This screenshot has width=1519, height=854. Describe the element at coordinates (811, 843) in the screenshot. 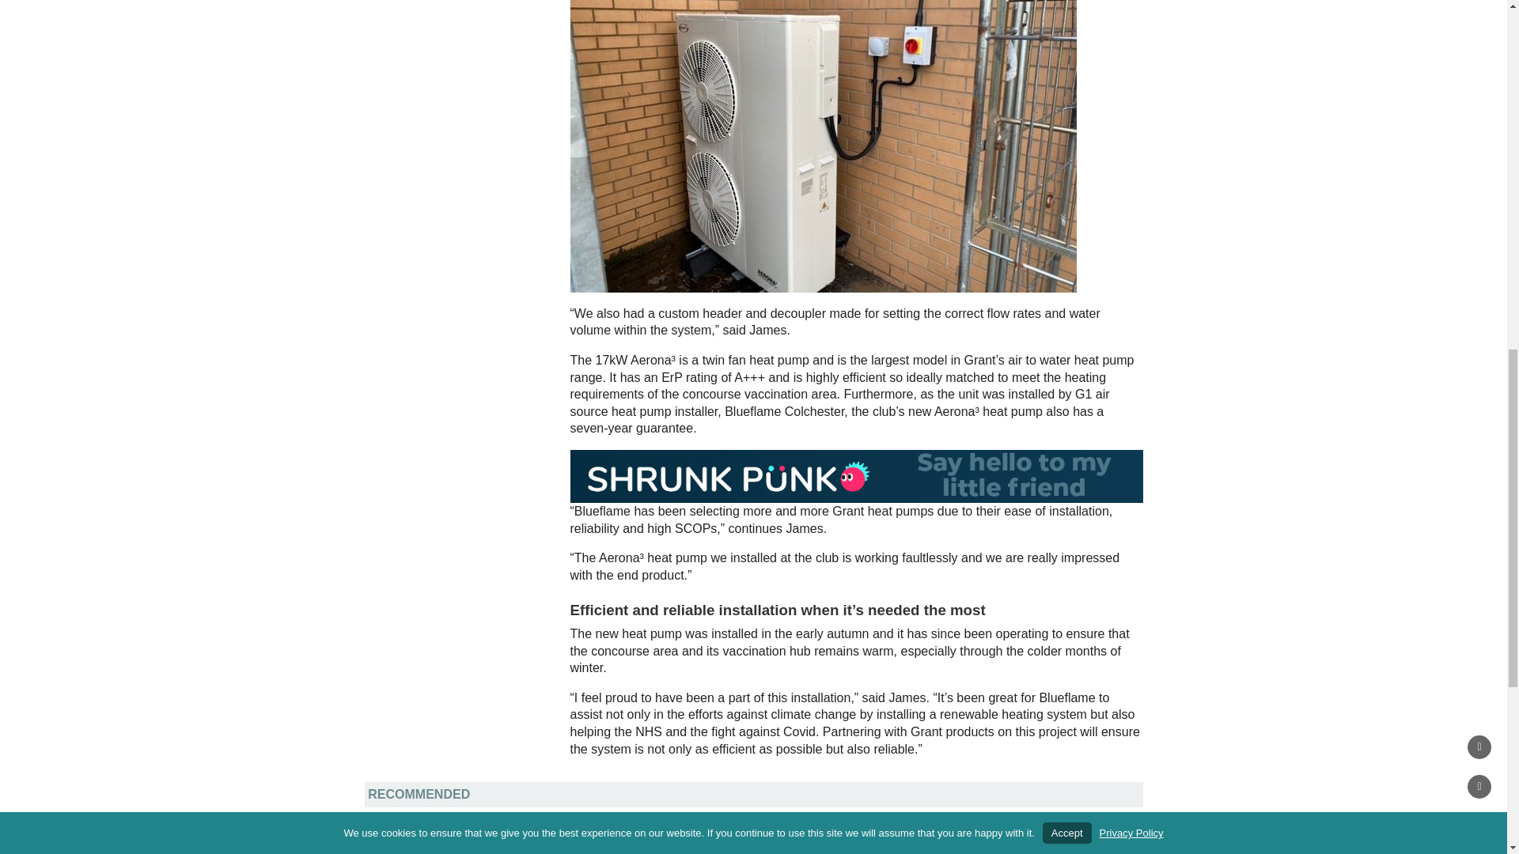

I see `Getting started with ground source heat pumps` at that location.